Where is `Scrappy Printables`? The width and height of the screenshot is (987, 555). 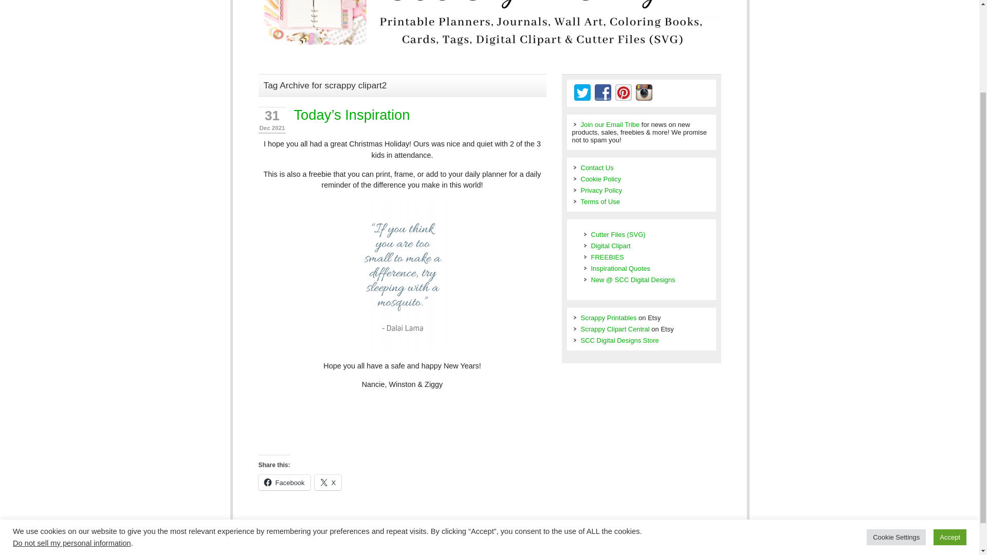
Scrappy Printables is located at coordinates (609, 318).